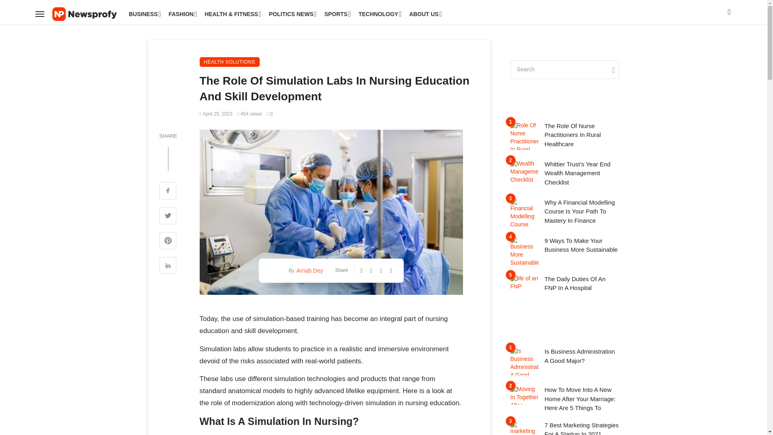 The width and height of the screenshot is (773, 435). What do you see at coordinates (216, 114) in the screenshot?
I see `April 25, 2023 at 7:09 am` at bounding box center [216, 114].